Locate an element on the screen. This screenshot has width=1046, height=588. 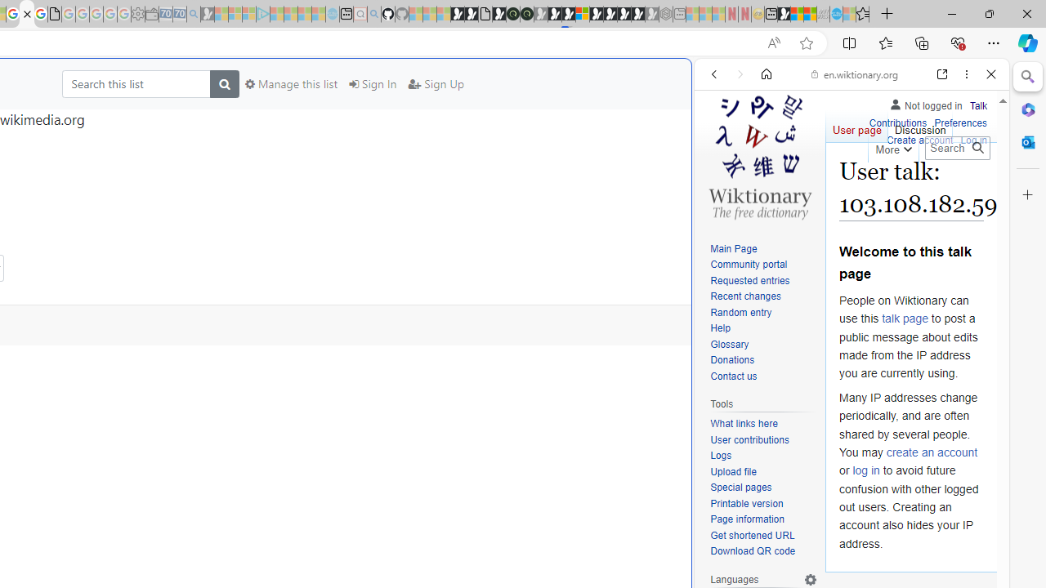
Log in is located at coordinates (974, 139).